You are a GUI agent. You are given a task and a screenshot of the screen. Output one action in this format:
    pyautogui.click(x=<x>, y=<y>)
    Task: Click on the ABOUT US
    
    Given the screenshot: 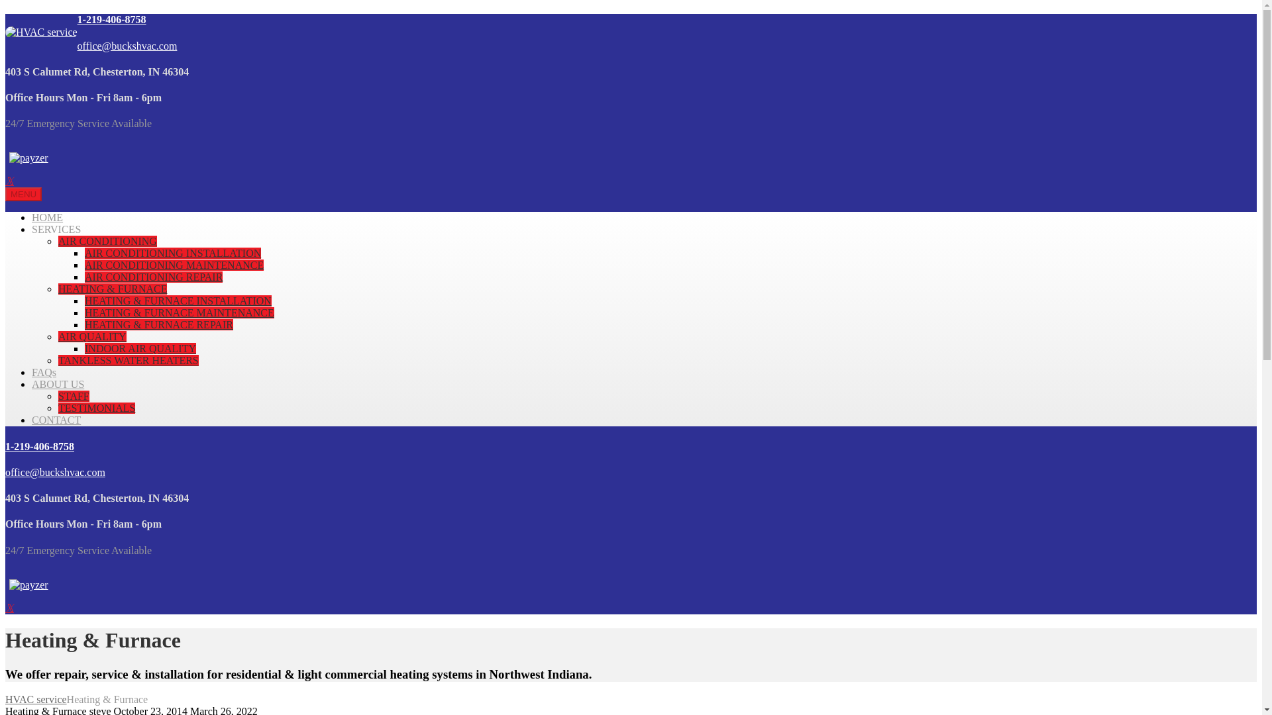 What is the action you would take?
    pyautogui.click(x=58, y=384)
    